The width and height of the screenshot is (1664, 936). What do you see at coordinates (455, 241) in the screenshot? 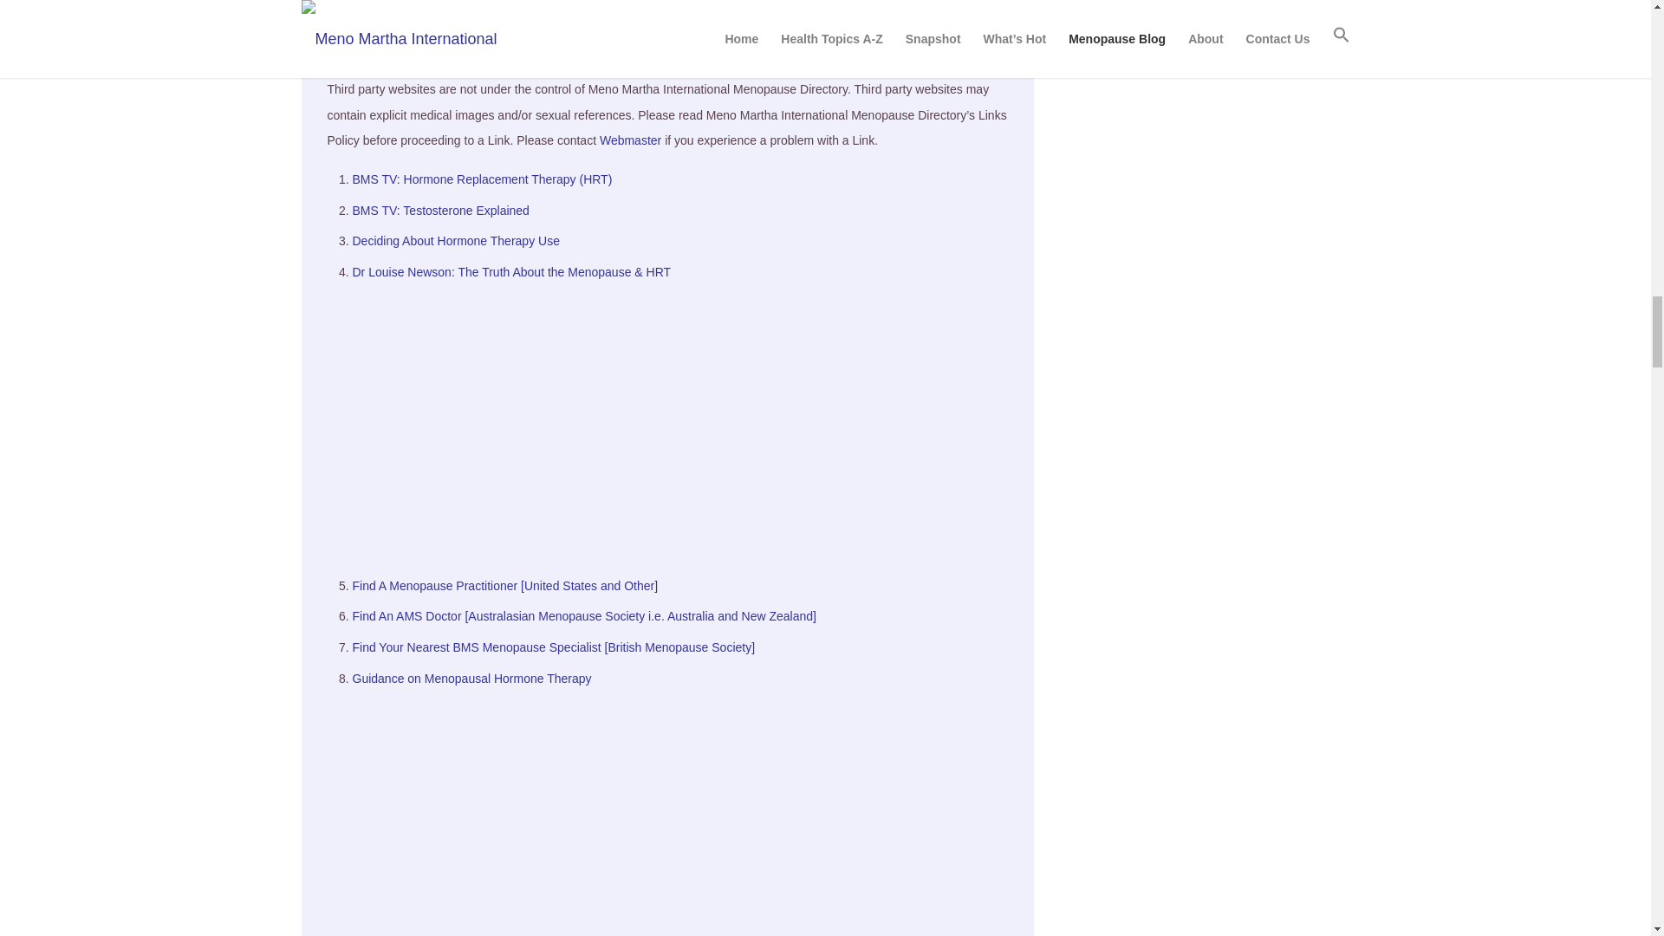
I see `Deciding About Hormone Therapy Use` at bounding box center [455, 241].